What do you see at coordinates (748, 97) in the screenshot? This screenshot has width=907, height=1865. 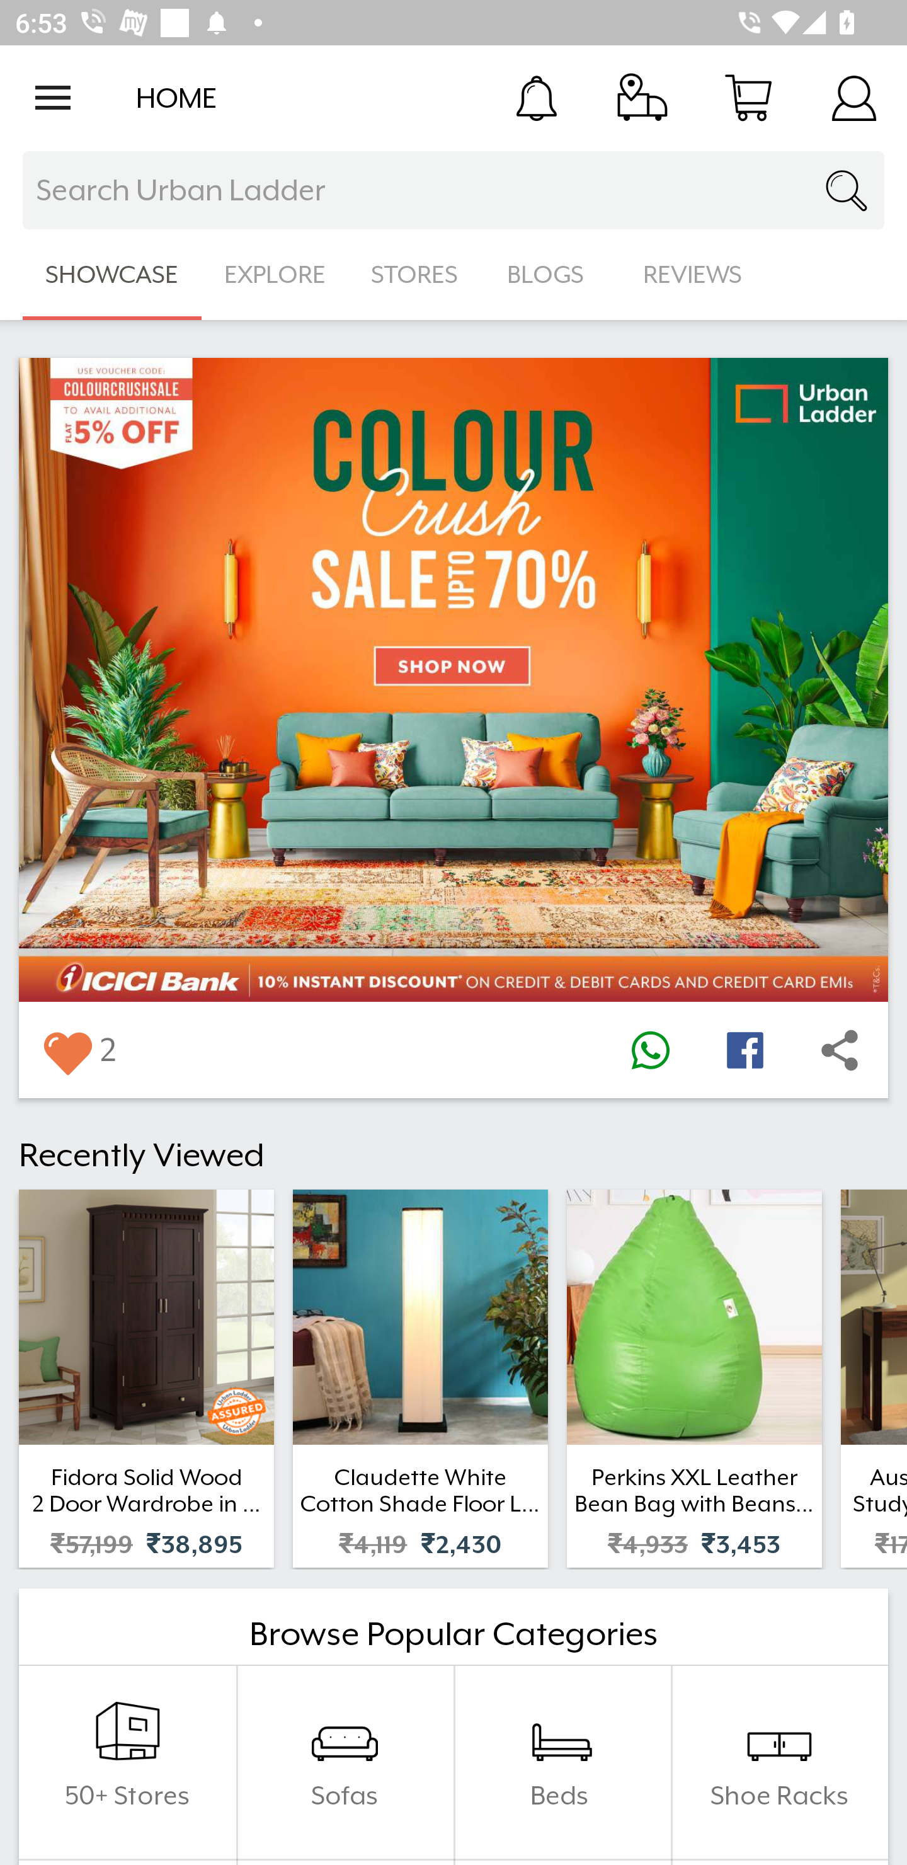 I see `Cart` at bounding box center [748, 97].